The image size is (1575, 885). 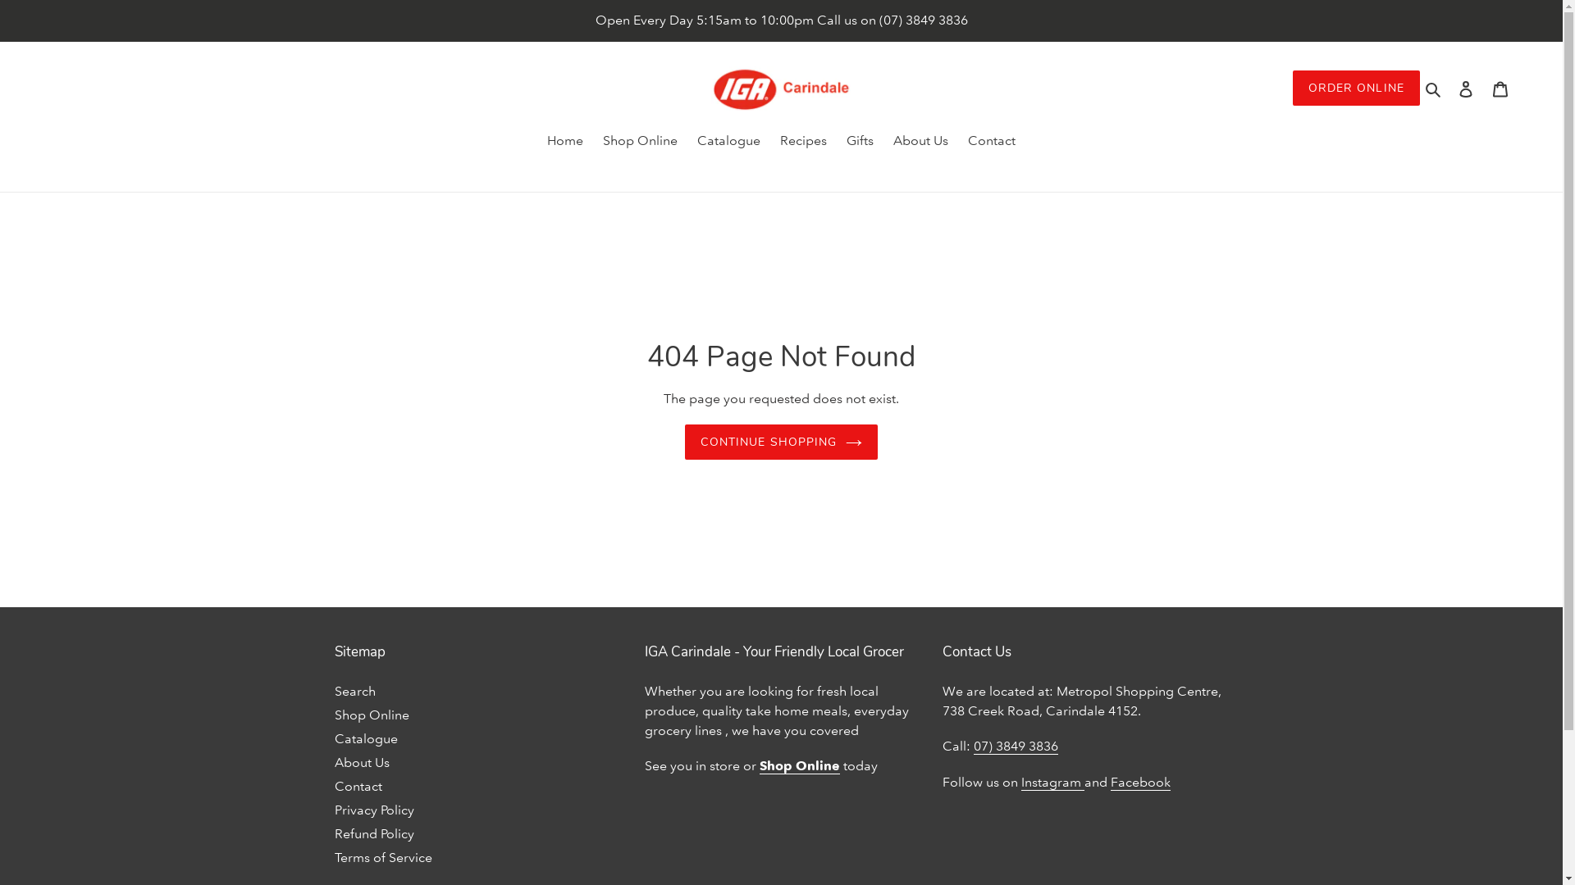 What do you see at coordinates (1500, 88) in the screenshot?
I see `Cart` at bounding box center [1500, 88].